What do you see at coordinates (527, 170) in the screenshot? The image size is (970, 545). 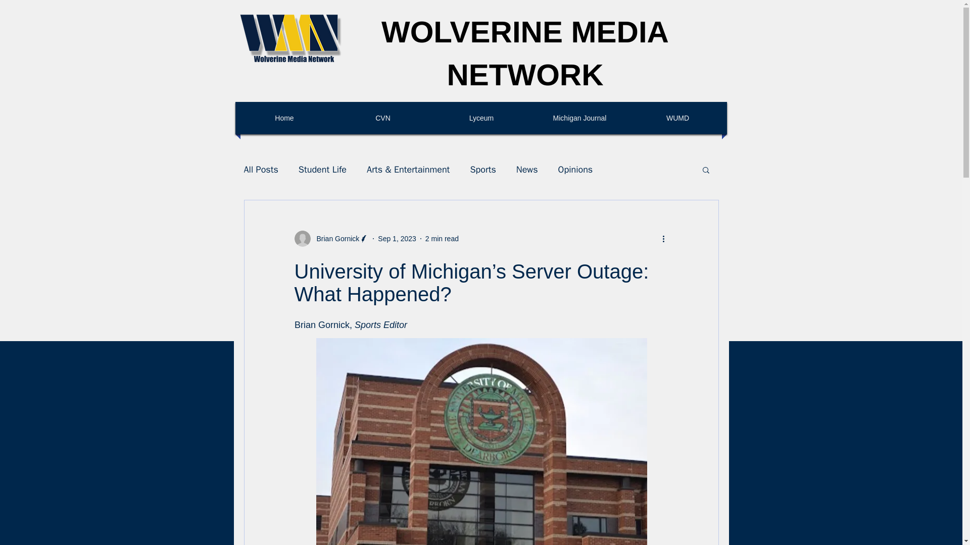 I see `News` at bounding box center [527, 170].